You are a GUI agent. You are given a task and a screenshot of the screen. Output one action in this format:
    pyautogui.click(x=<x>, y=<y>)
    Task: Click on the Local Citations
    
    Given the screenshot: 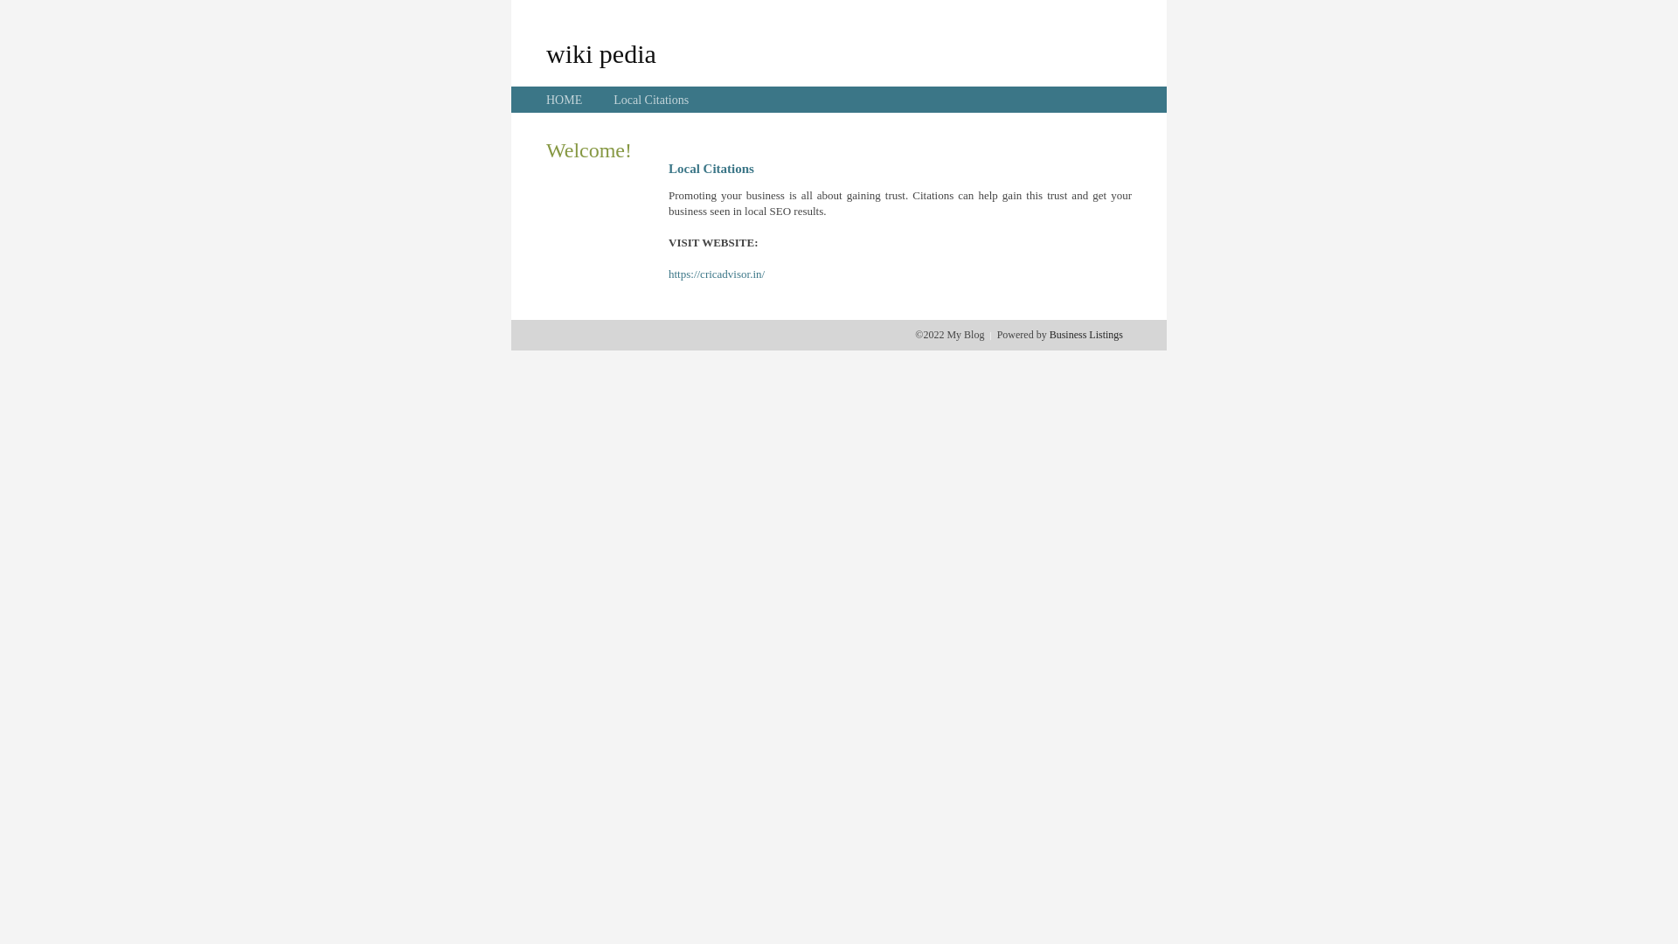 What is the action you would take?
    pyautogui.click(x=651, y=100)
    